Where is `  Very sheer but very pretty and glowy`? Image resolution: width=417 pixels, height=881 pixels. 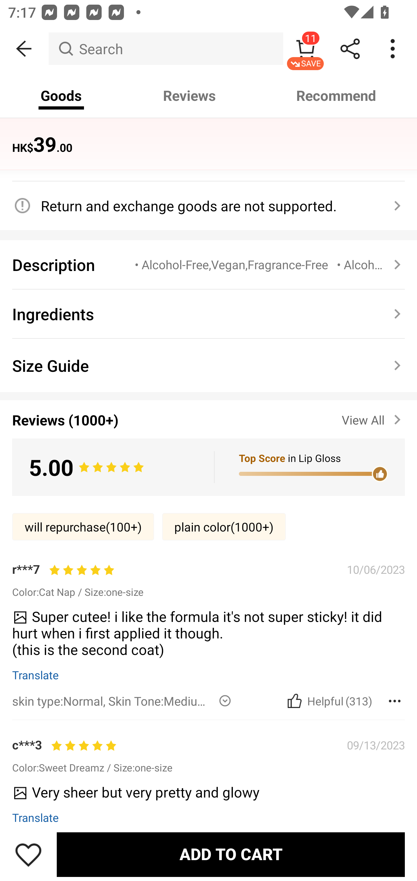
  Very sheer but very pretty and glowy is located at coordinates (204, 796).